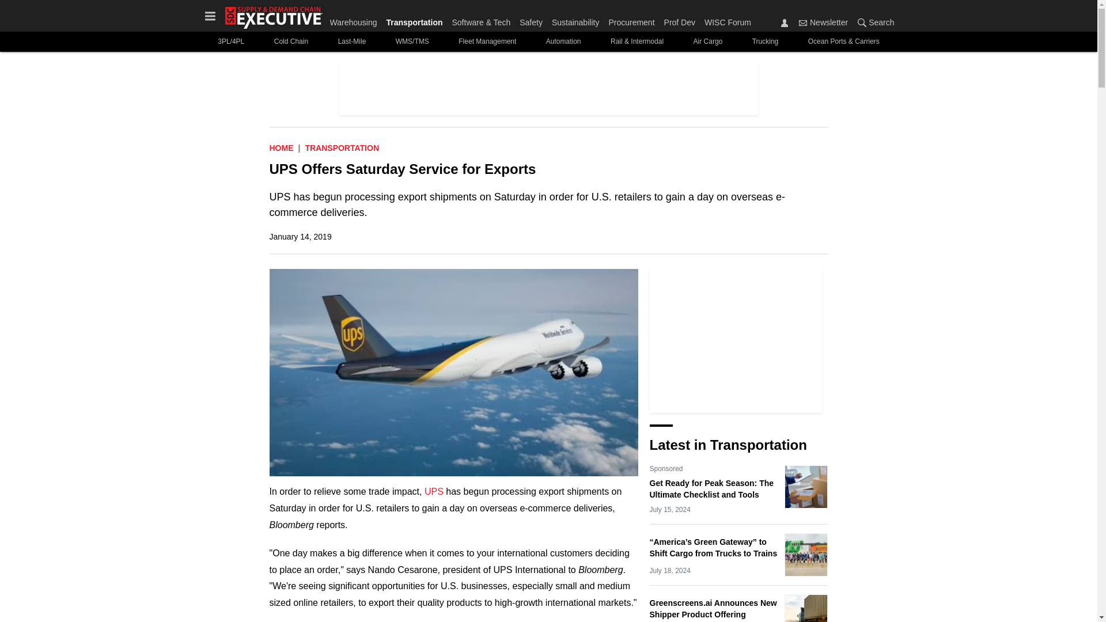 The width and height of the screenshot is (1106, 622). What do you see at coordinates (736, 341) in the screenshot?
I see `3rd party ad content` at bounding box center [736, 341].